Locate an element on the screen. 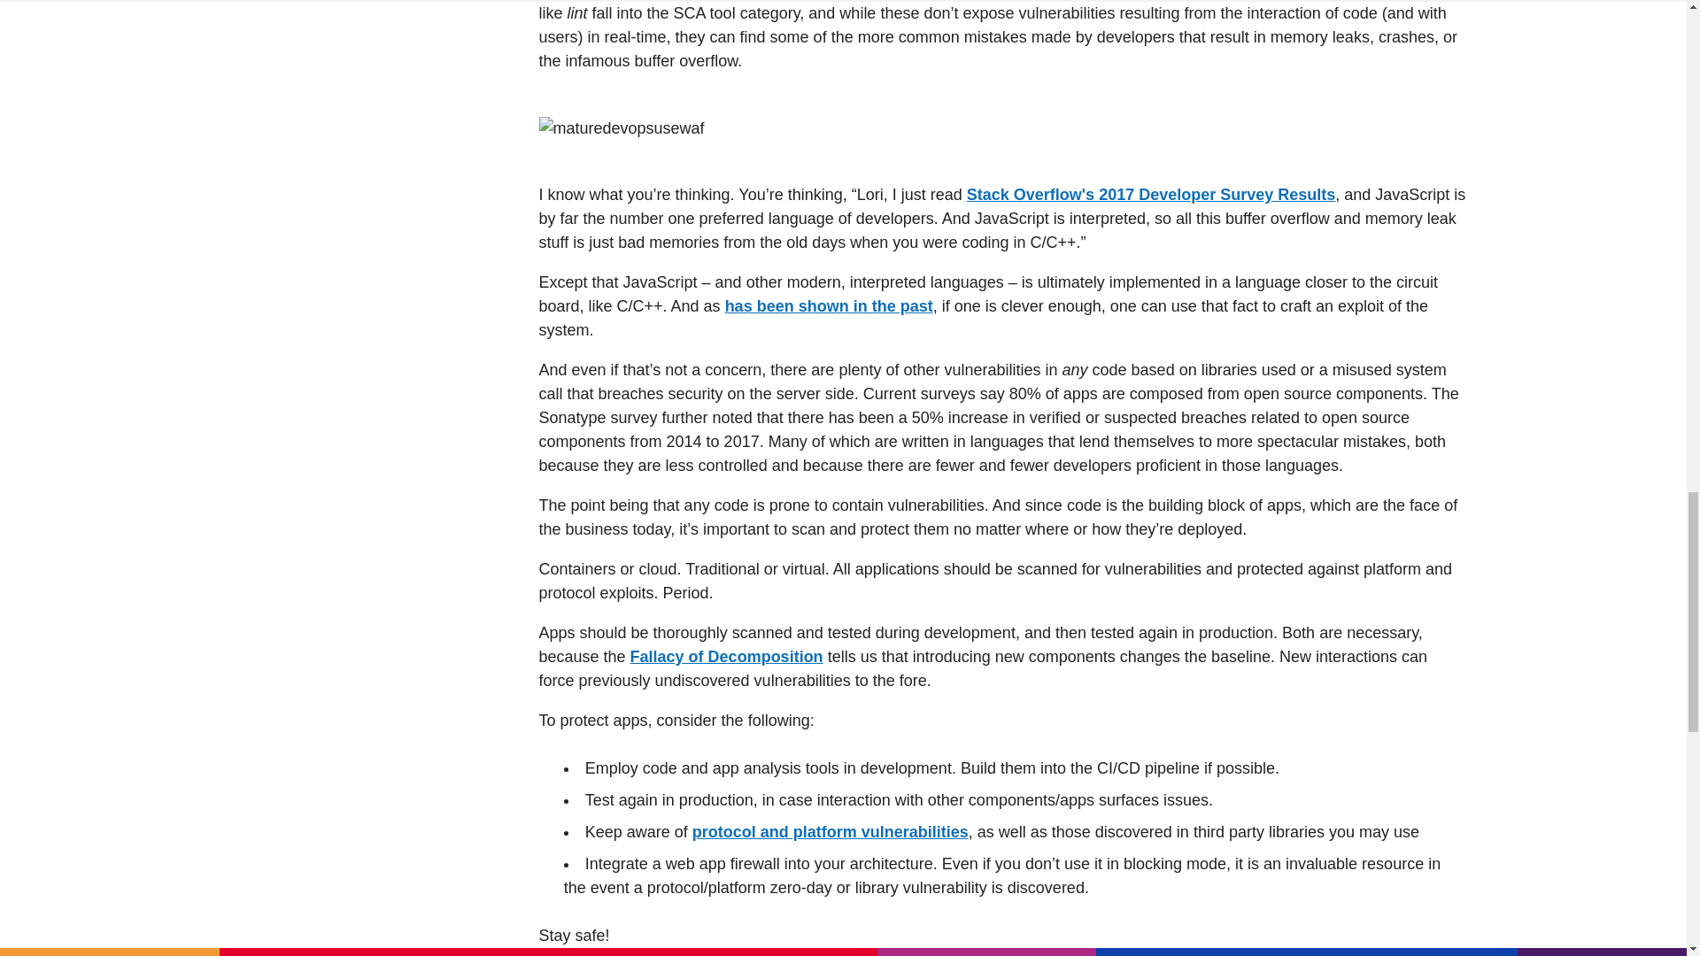 This screenshot has height=956, width=1700. Fallacy of Decomposition is located at coordinates (726, 657).